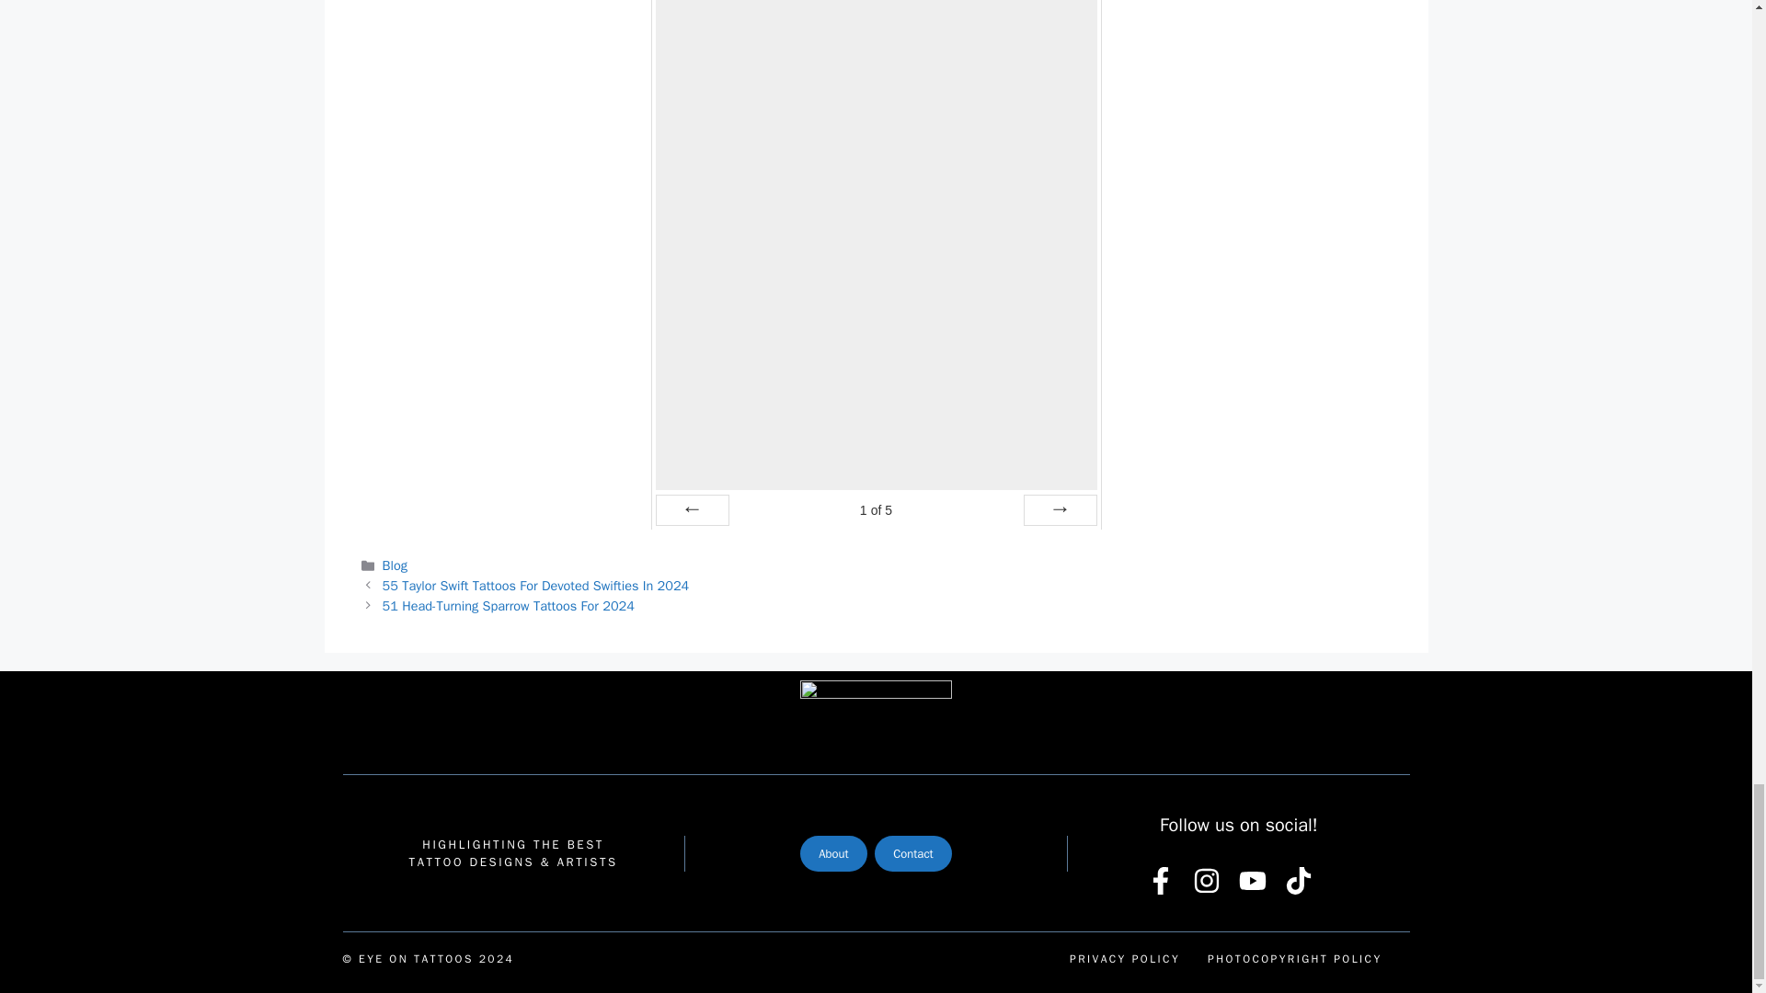 The height and width of the screenshot is (993, 1766). I want to click on PRIVACY POLICY, so click(508, 606).